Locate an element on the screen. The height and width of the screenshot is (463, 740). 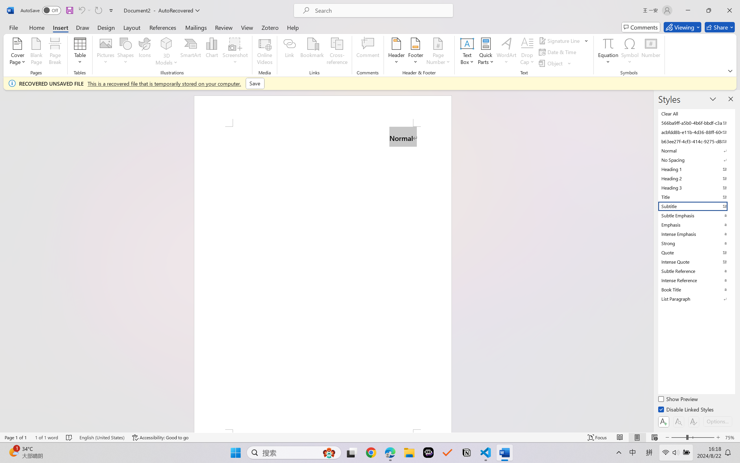
Class: MsoCommandBar is located at coordinates (370, 437).